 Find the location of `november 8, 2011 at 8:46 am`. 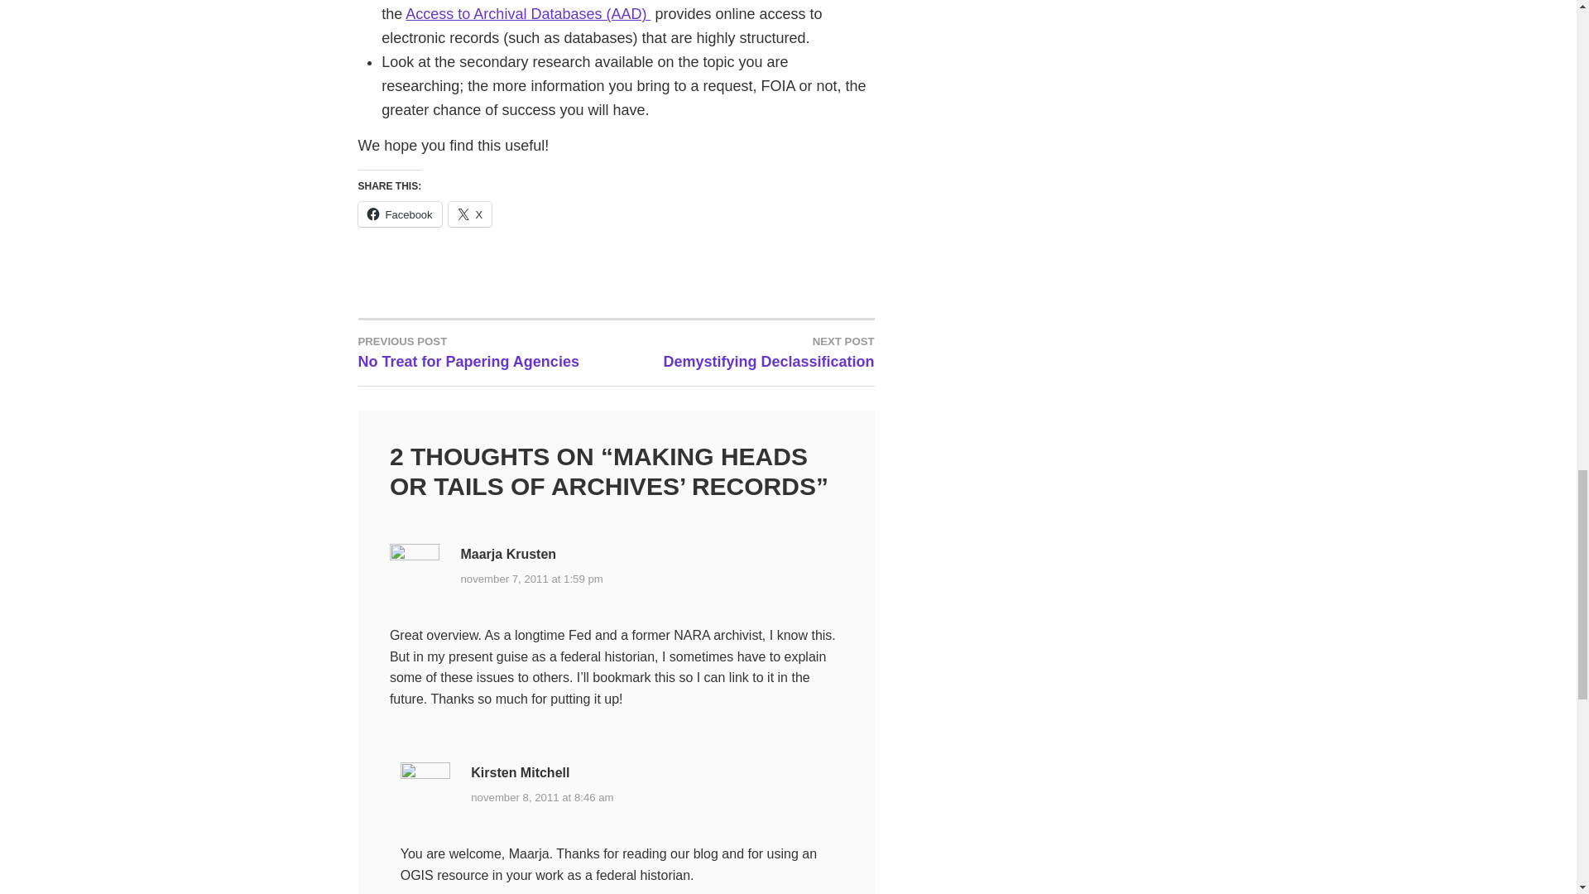

november 8, 2011 at 8:46 am is located at coordinates (487, 351).